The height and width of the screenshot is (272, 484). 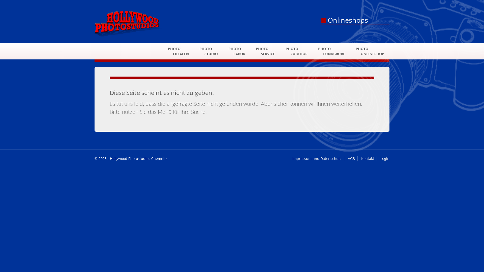 What do you see at coordinates (265, 52) in the screenshot?
I see `SERVICE` at bounding box center [265, 52].